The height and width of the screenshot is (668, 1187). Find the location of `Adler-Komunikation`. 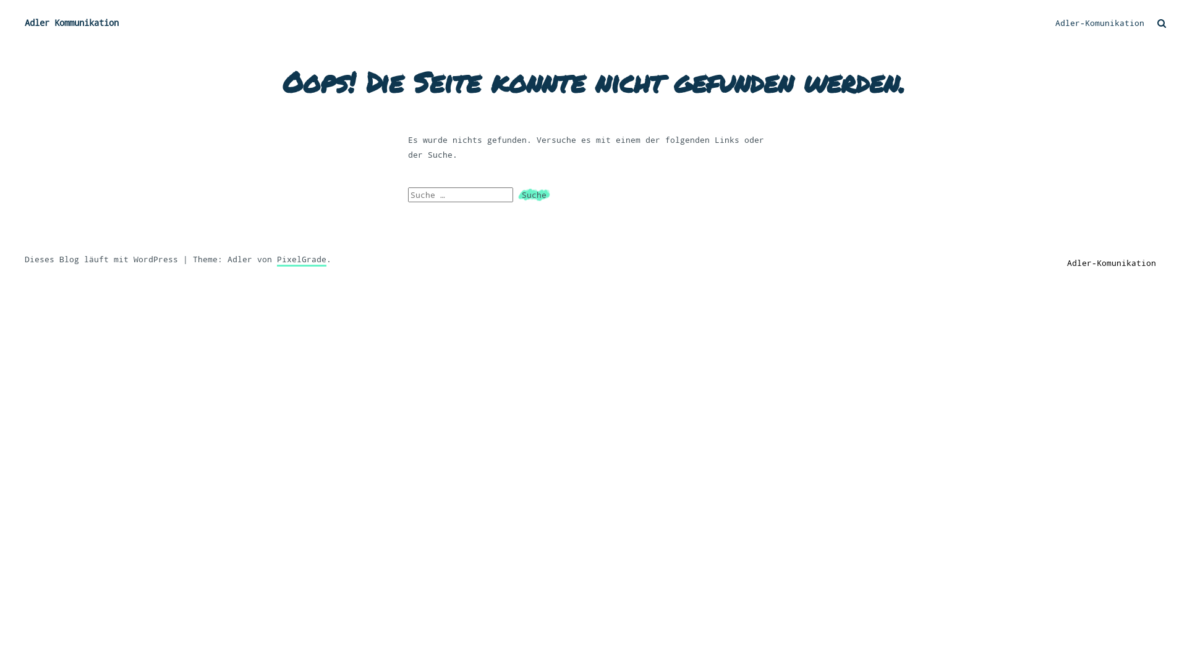

Adler-Komunikation is located at coordinates (1112, 263).